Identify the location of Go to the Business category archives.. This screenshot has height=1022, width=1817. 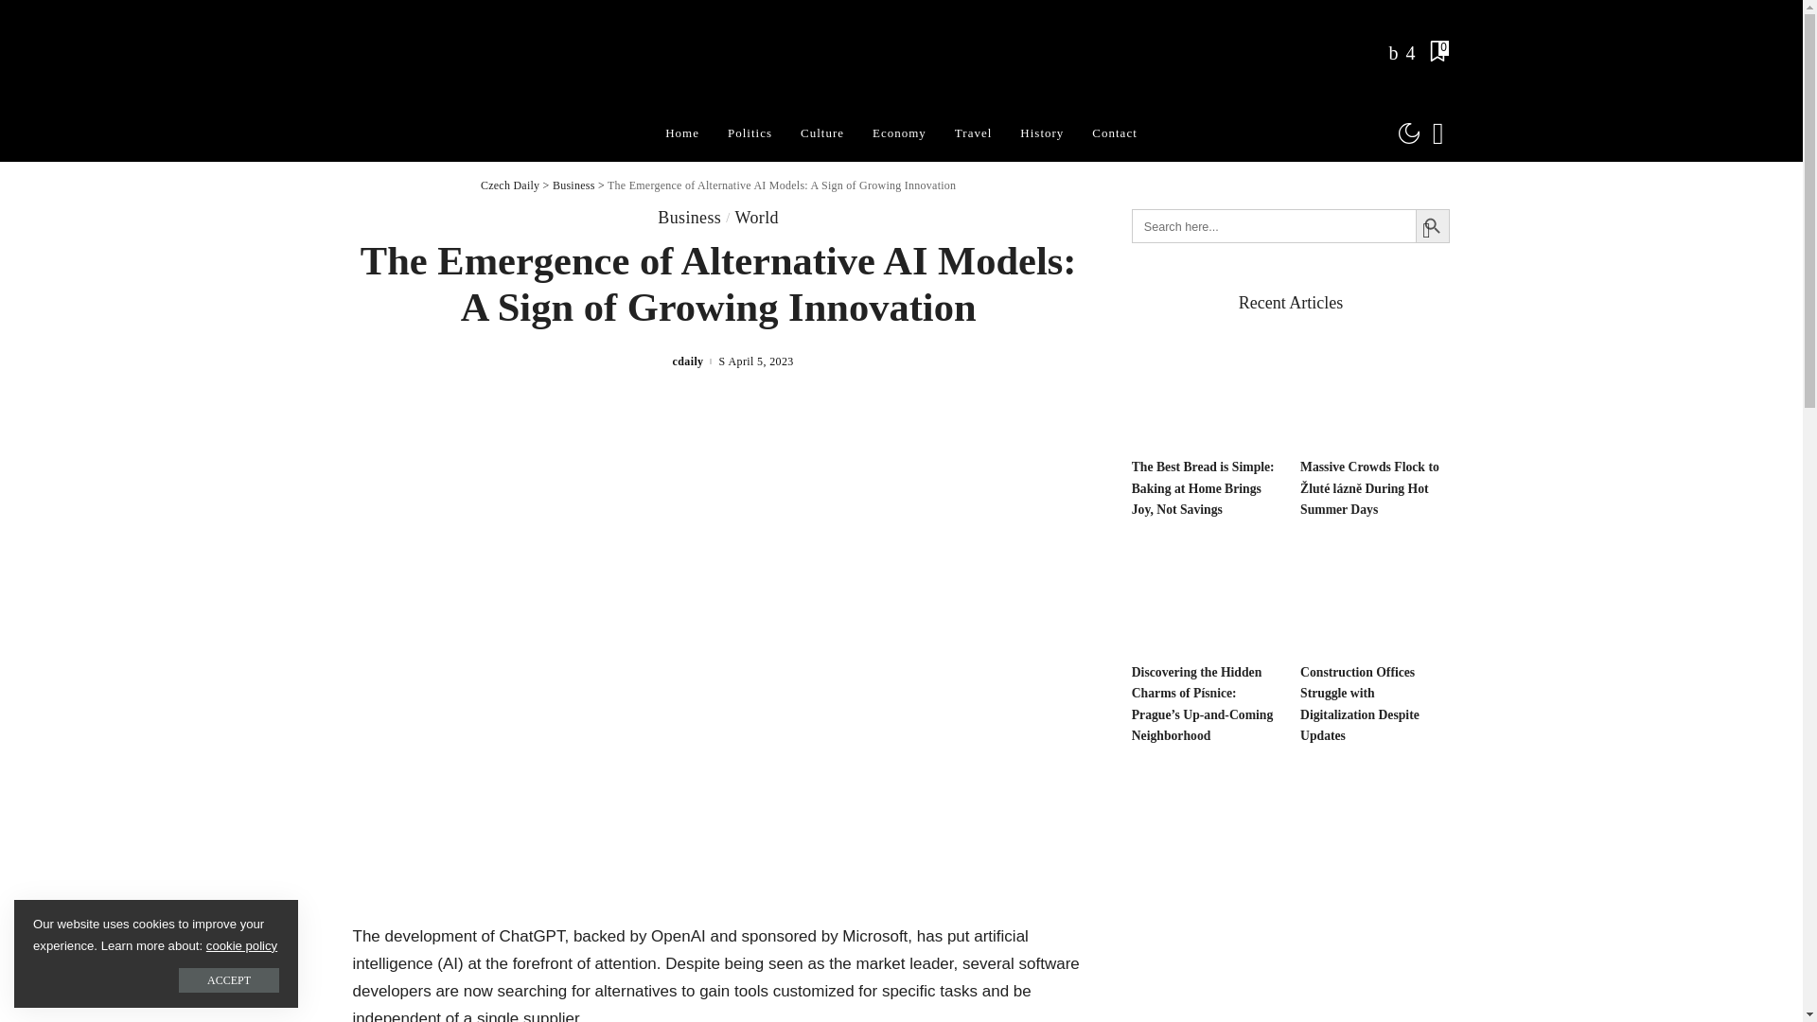
(573, 185).